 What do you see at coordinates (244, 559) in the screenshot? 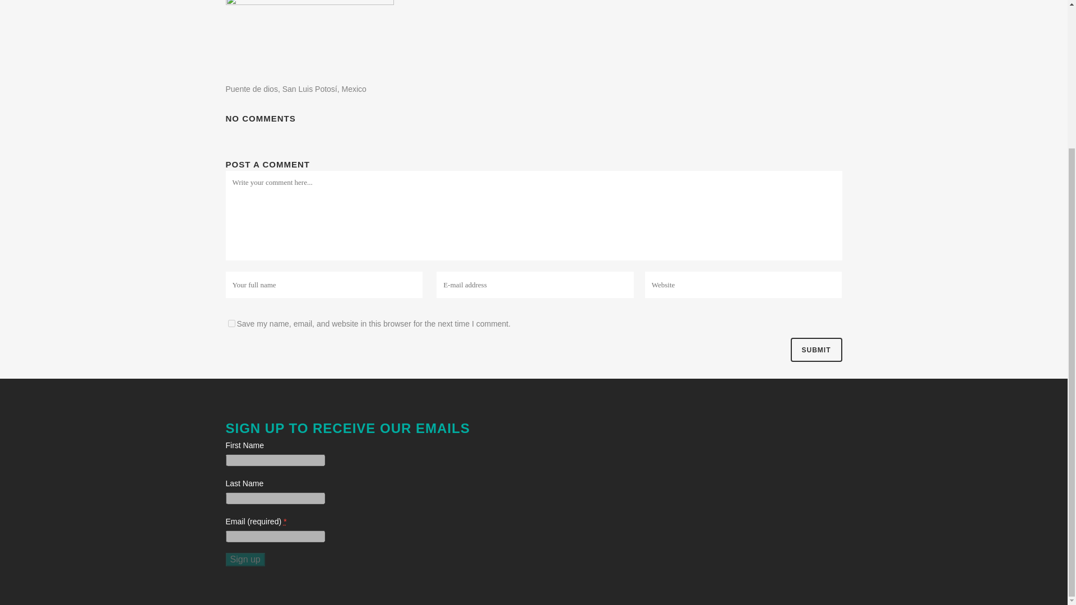
I see `Sign up` at bounding box center [244, 559].